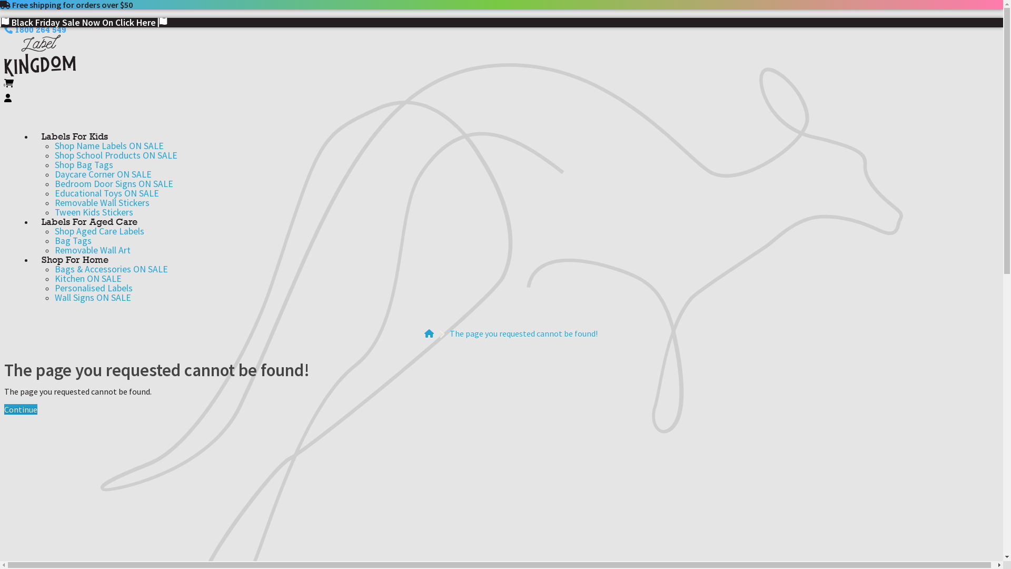  I want to click on Wall Signs ON SALE, so click(93, 298).